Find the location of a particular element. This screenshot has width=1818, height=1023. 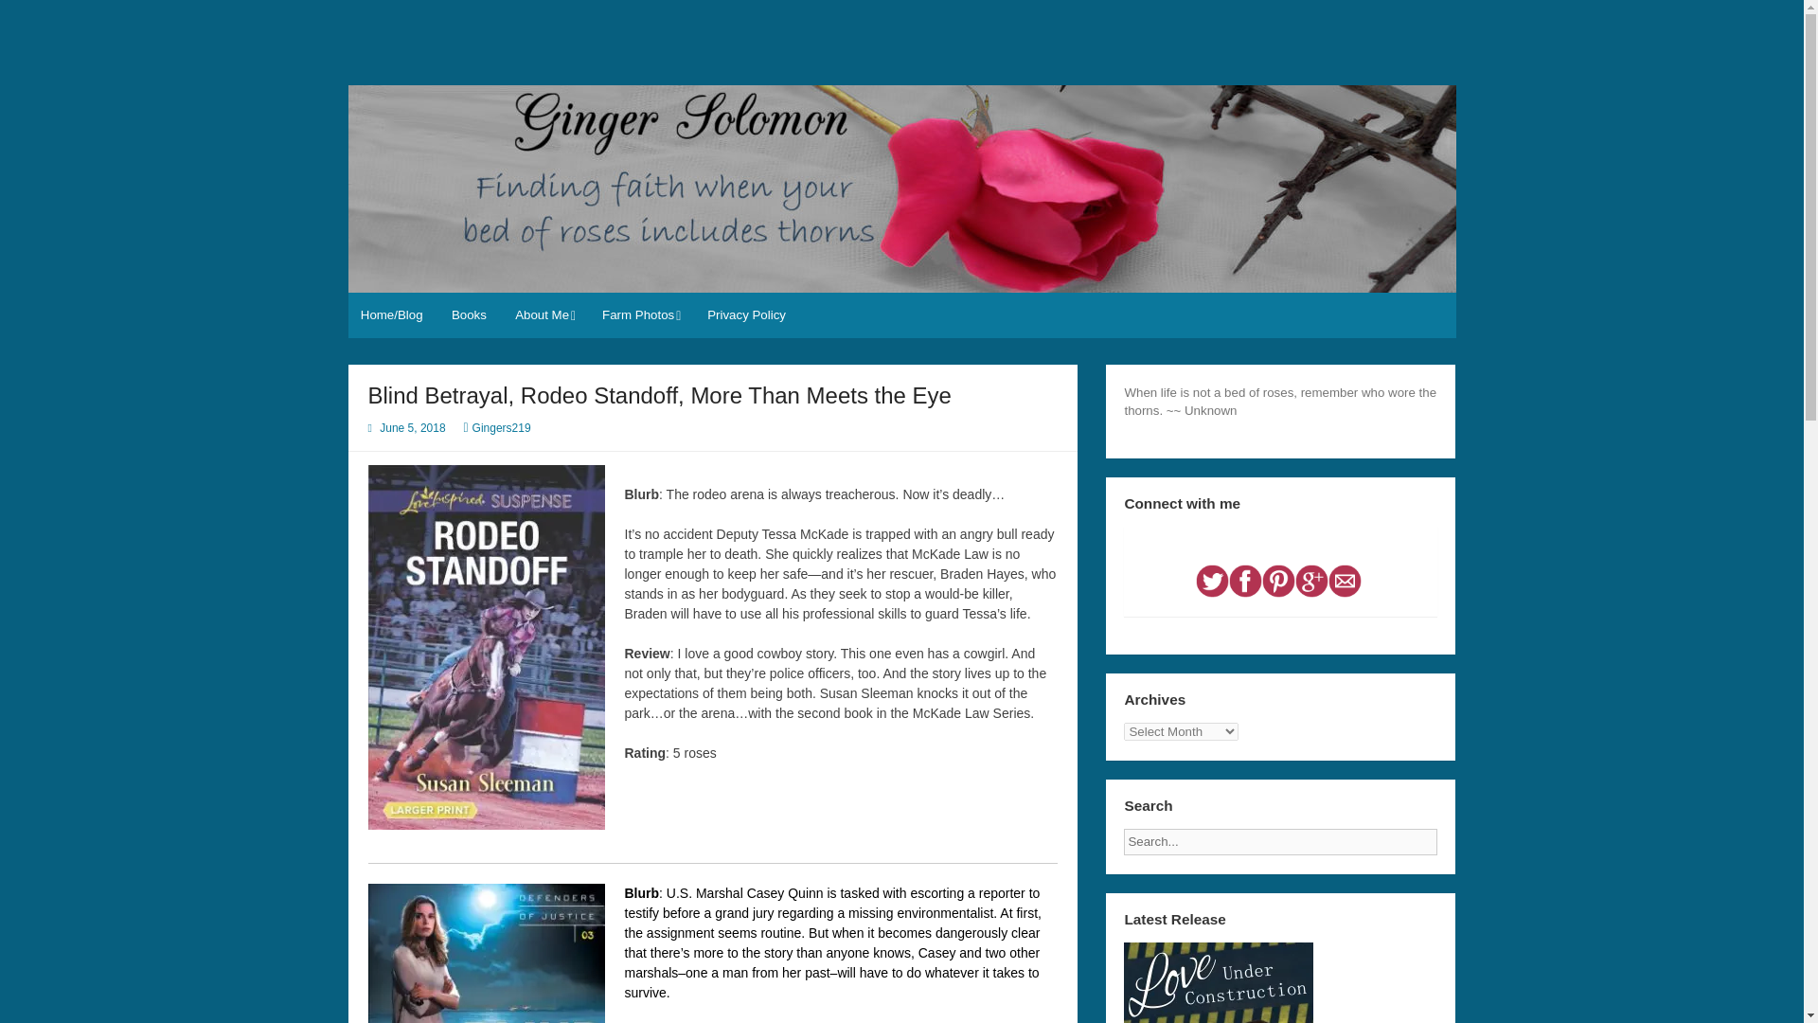

Books is located at coordinates (470, 314).